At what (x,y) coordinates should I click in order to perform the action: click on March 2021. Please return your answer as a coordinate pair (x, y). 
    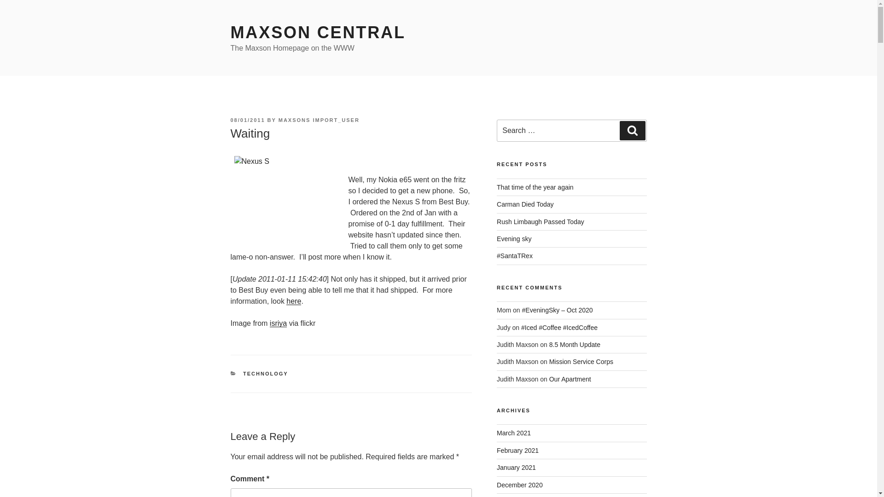
    Looking at the image, I should click on (514, 433).